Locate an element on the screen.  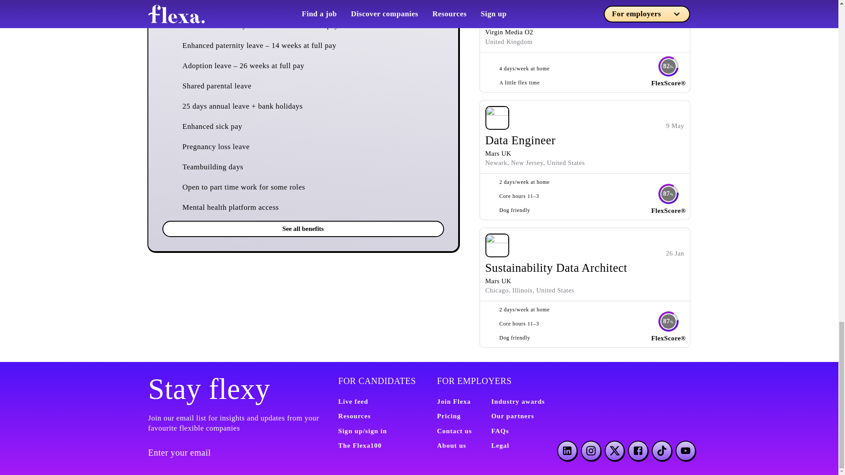
FAQs is located at coordinates (500, 431).